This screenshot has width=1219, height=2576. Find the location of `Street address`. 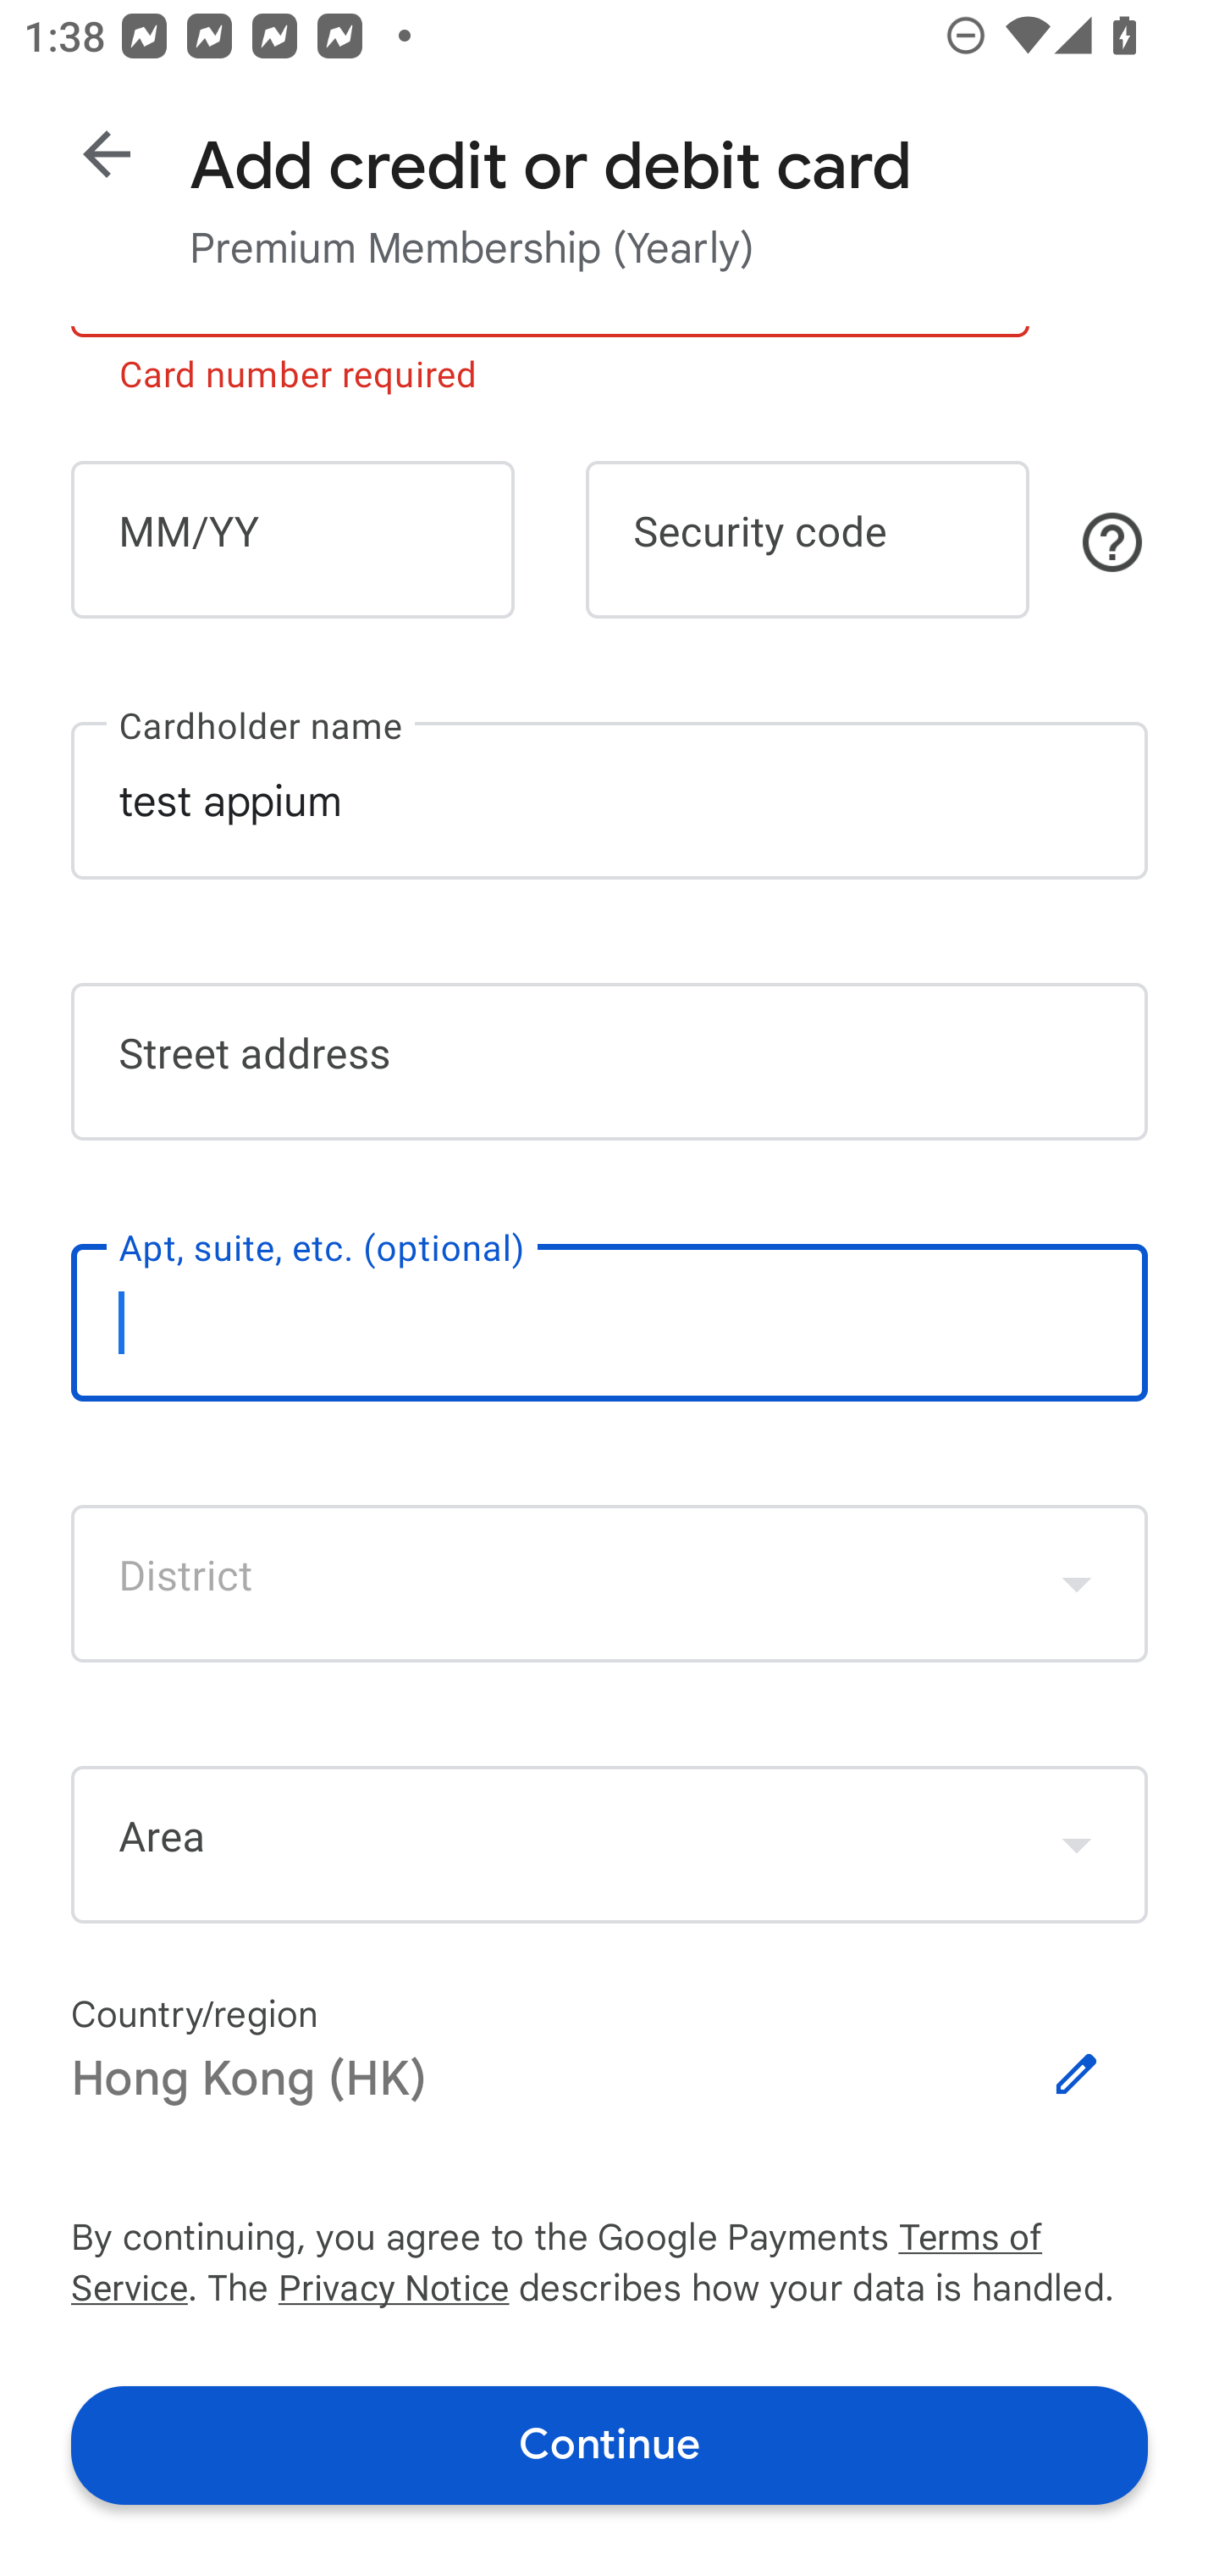

Street address is located at coordinates (609, 1063).